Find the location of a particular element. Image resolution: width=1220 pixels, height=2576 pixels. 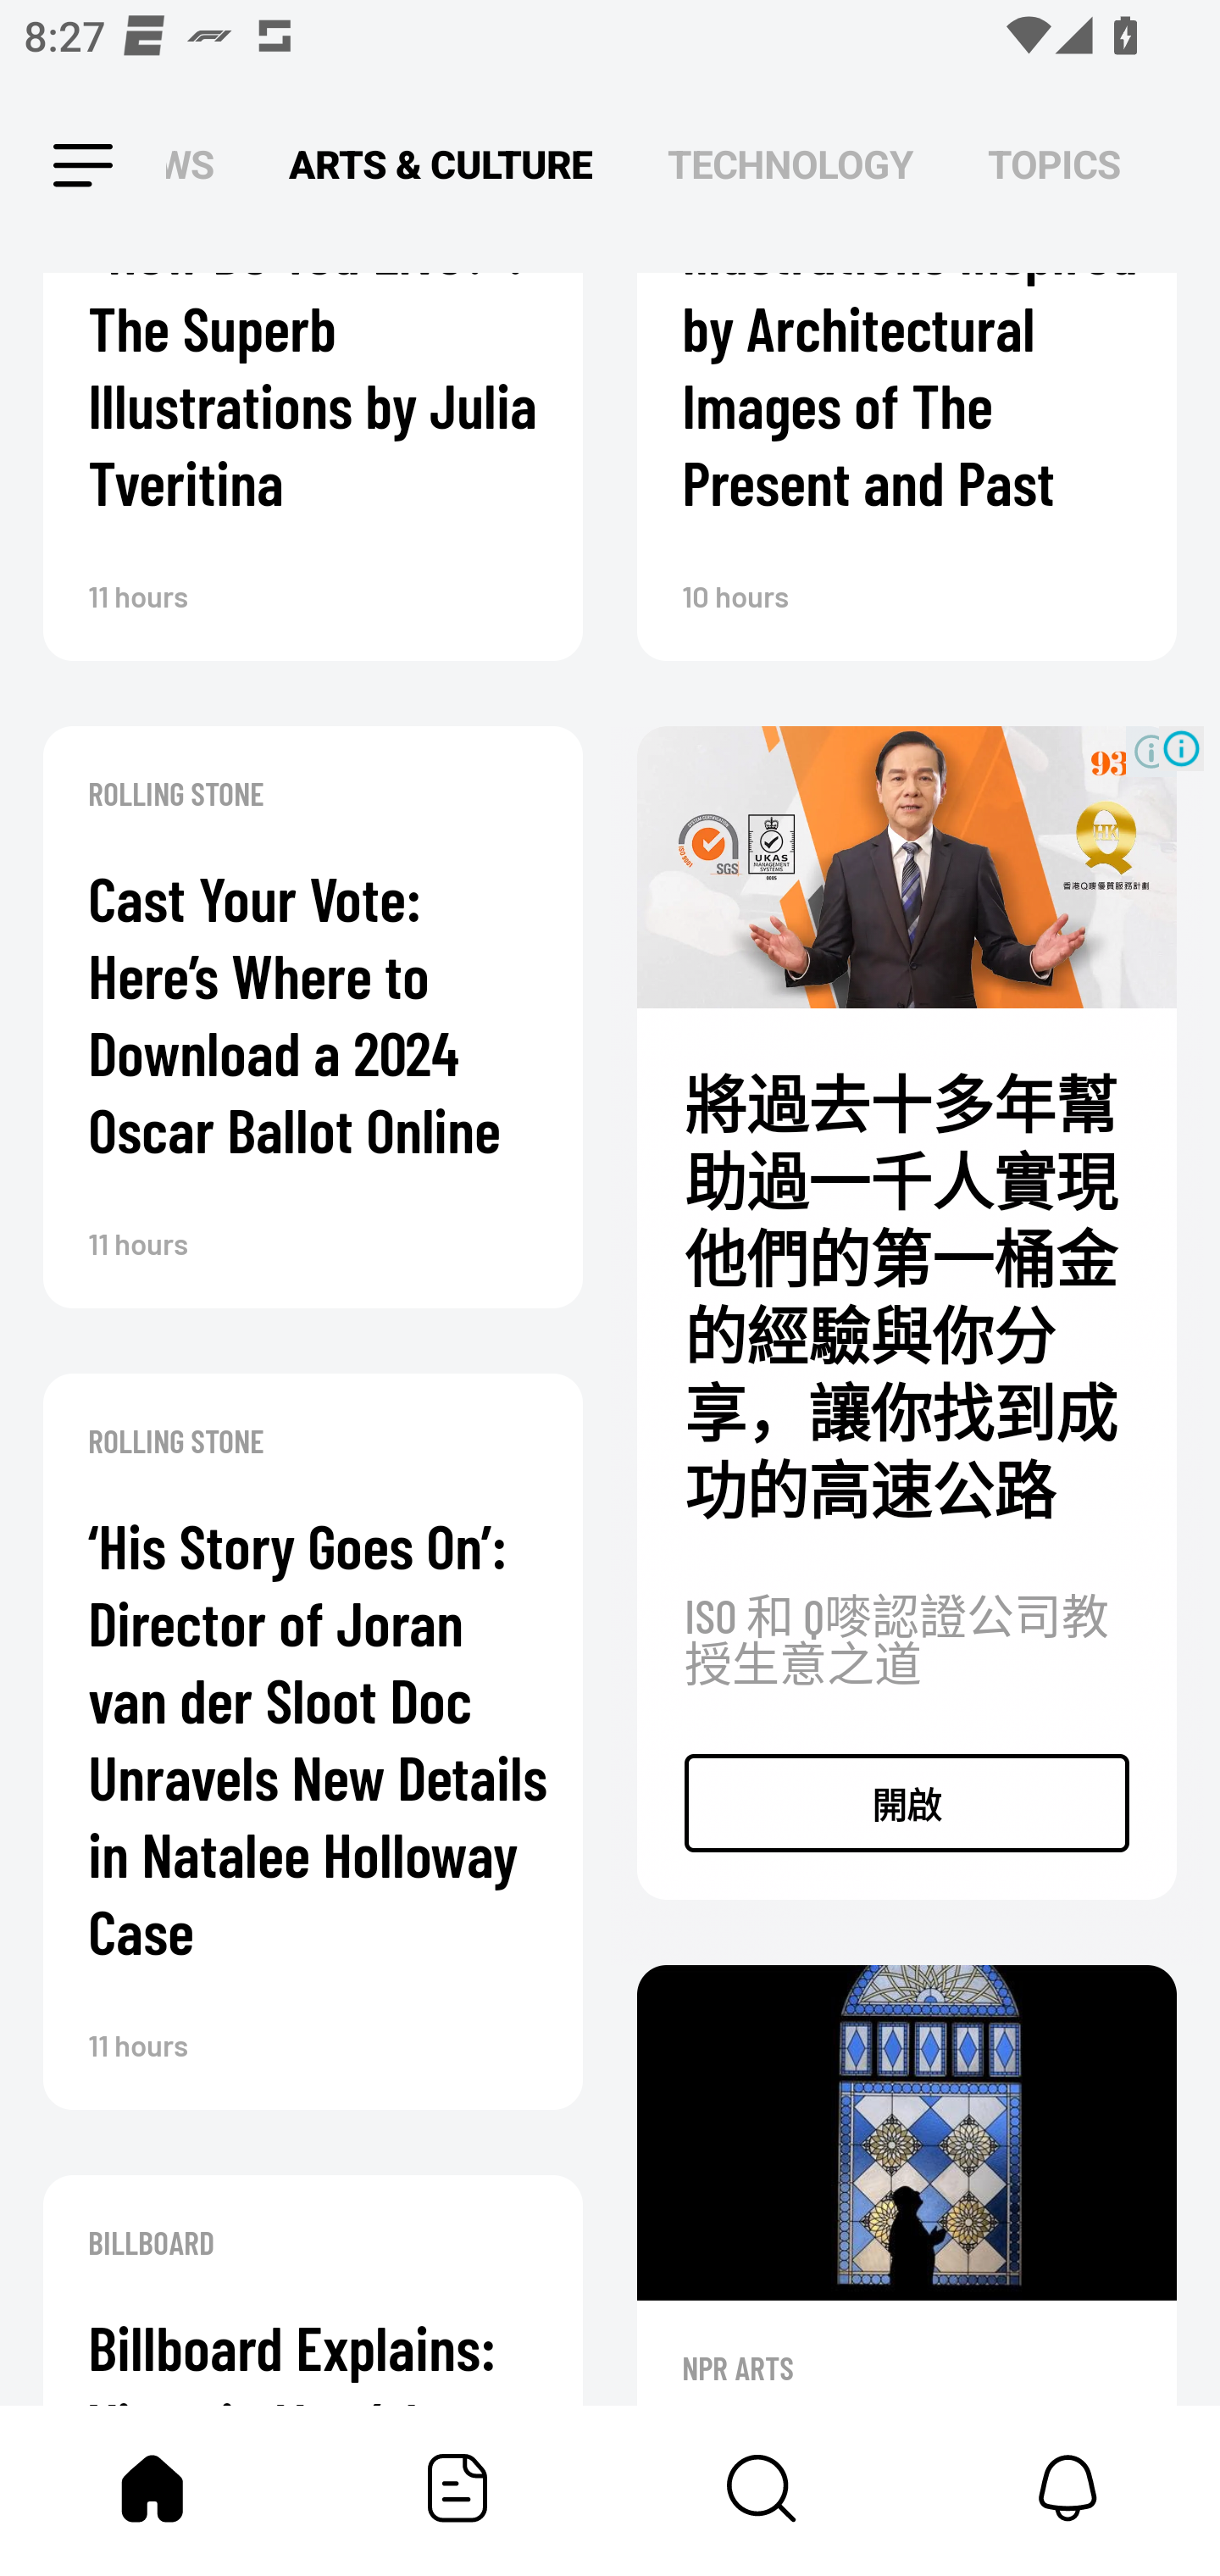

NEWS is located at coordinates (199, 166).